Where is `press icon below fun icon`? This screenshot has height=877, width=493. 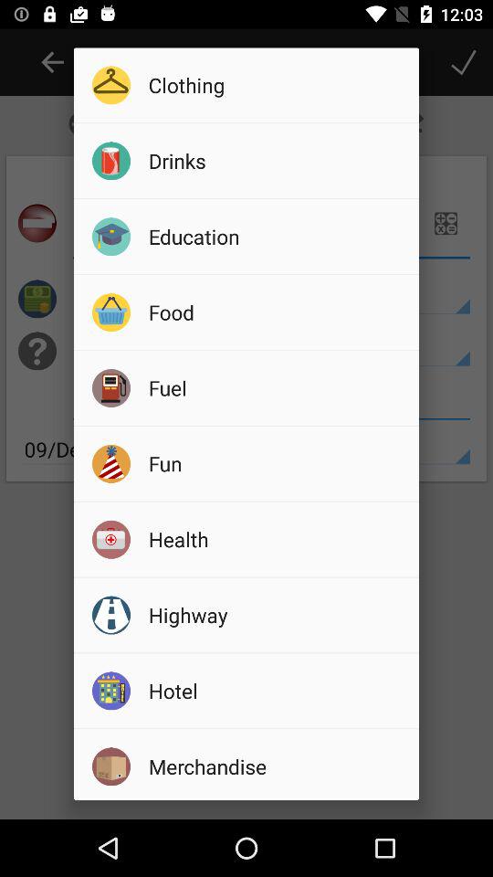
press icon below fun icon is located at coordinates (278, 539).